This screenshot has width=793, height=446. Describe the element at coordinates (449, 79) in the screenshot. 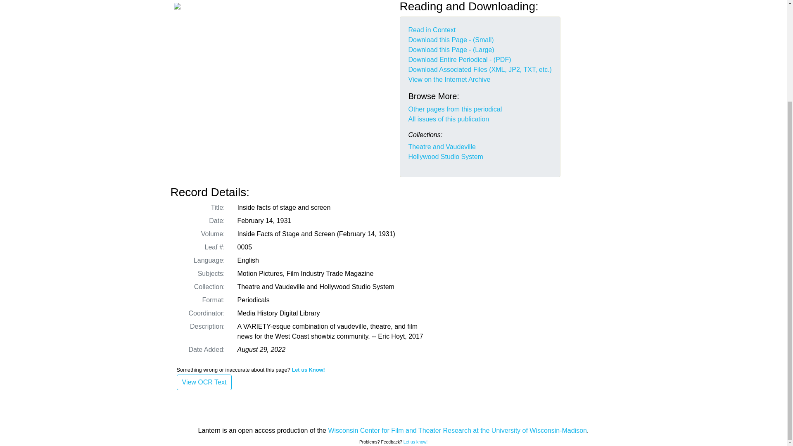

I see `View on the Internet Archive` at that location.